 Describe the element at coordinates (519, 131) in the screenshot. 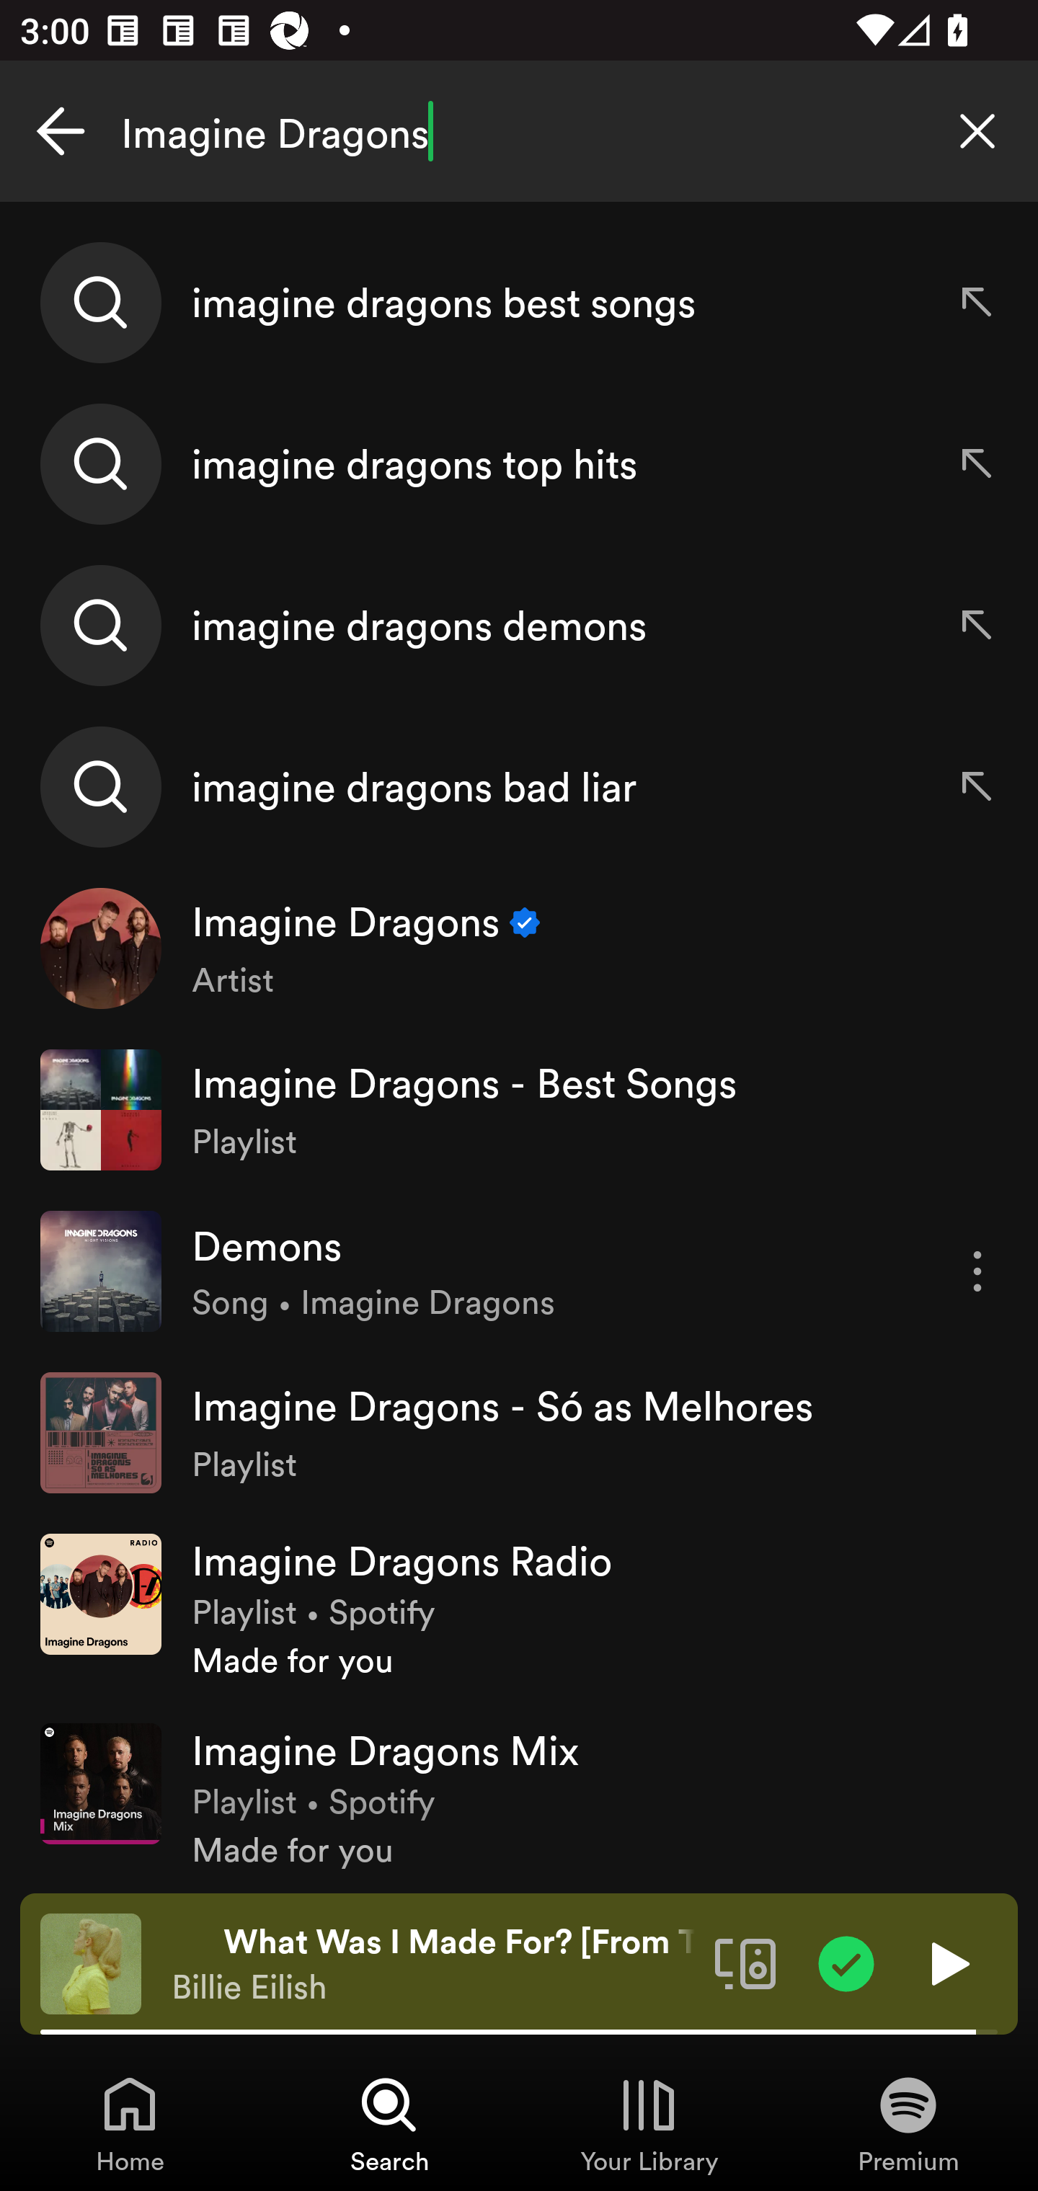

I see `Imagine Dragons` at that location.